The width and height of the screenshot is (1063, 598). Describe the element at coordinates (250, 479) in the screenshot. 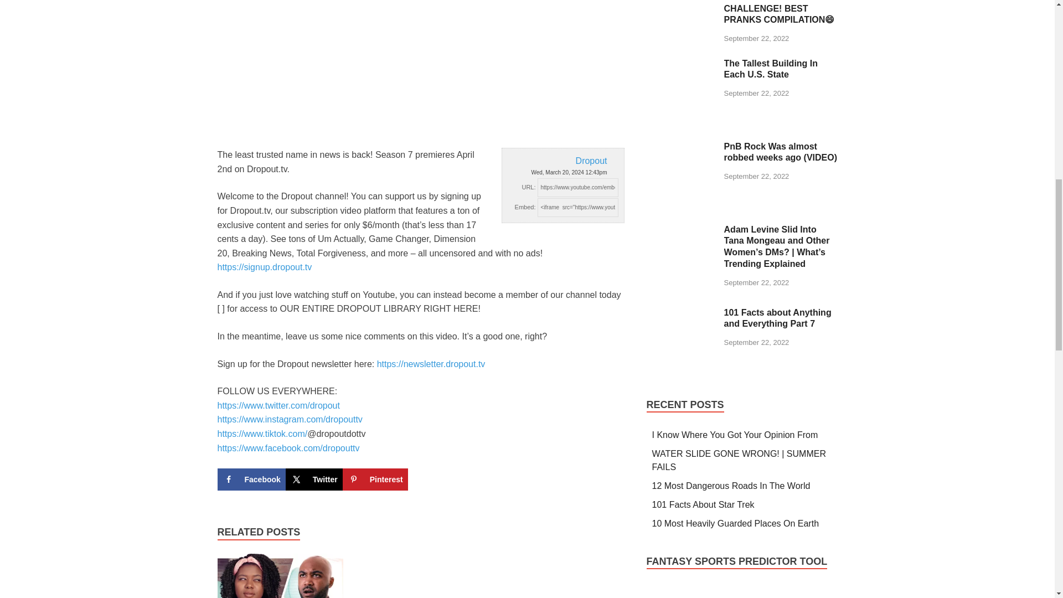

I see `Share on Facebook` at that location.